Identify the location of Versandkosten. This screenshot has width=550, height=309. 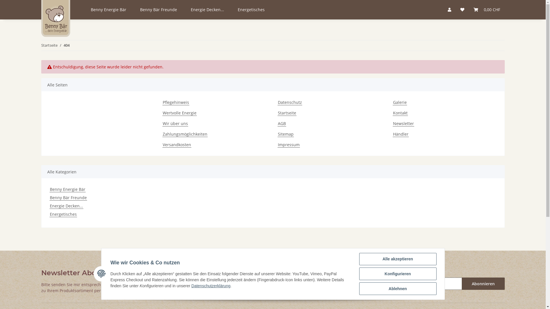
(176, 145).